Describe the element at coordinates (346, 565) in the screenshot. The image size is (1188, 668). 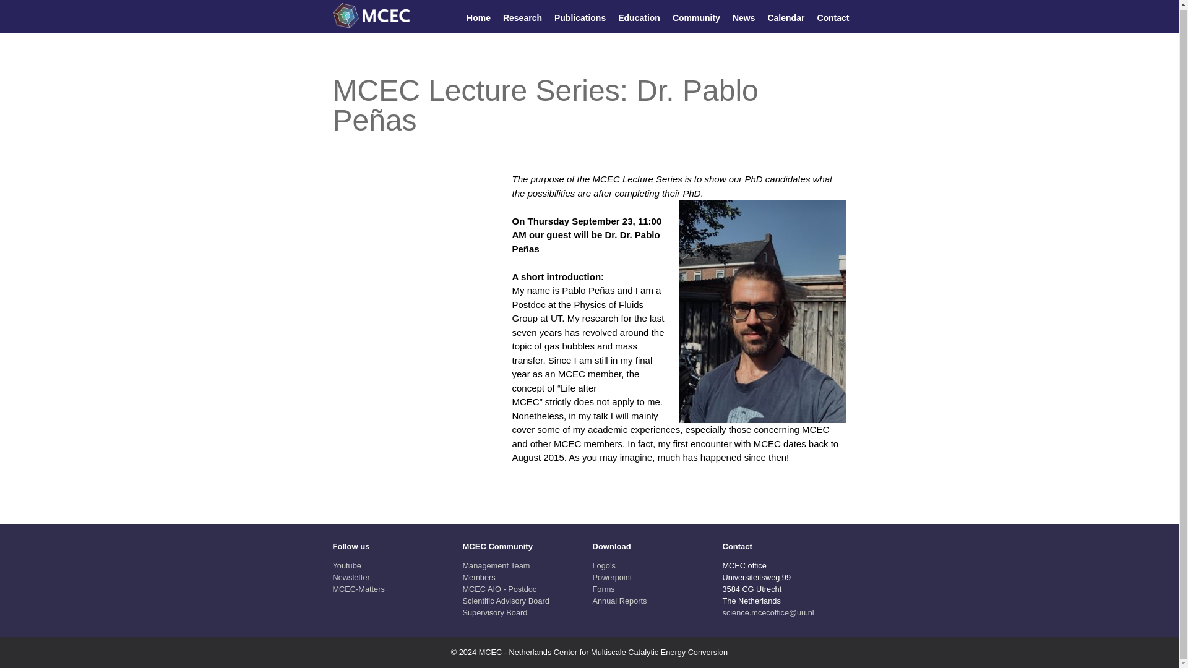
I see `Youtube` at that location.